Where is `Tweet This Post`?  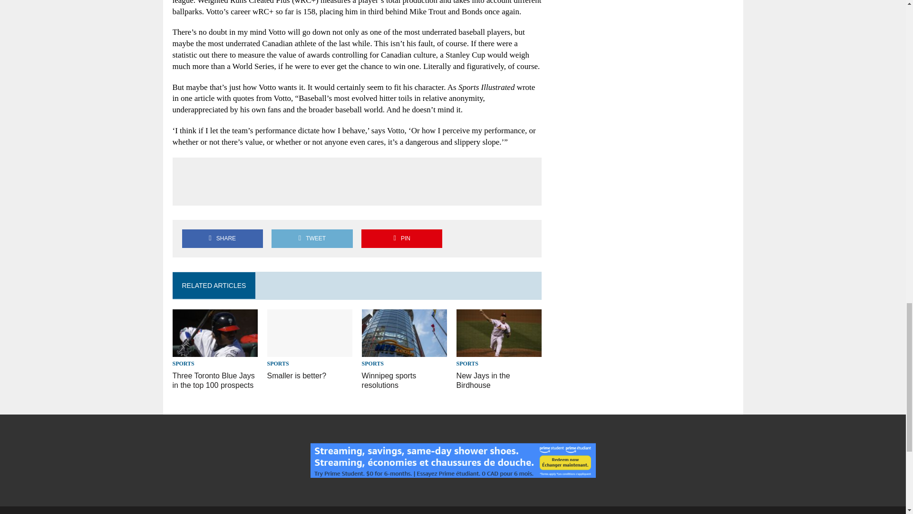
Tweet This Post is located at coordinates (312, 238).